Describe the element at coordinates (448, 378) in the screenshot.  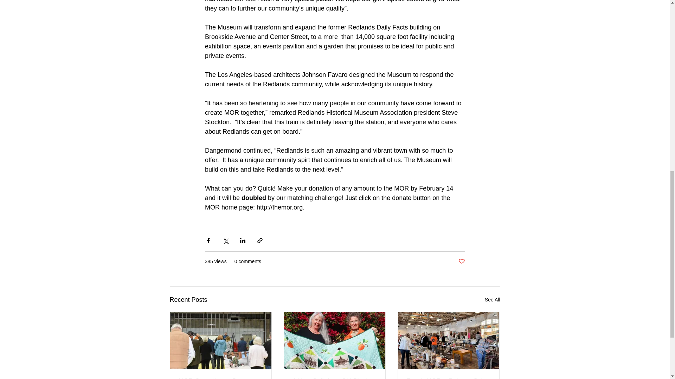
I see `Fourth MOR-a-Palooza Sale a Resounding Success` at that location.